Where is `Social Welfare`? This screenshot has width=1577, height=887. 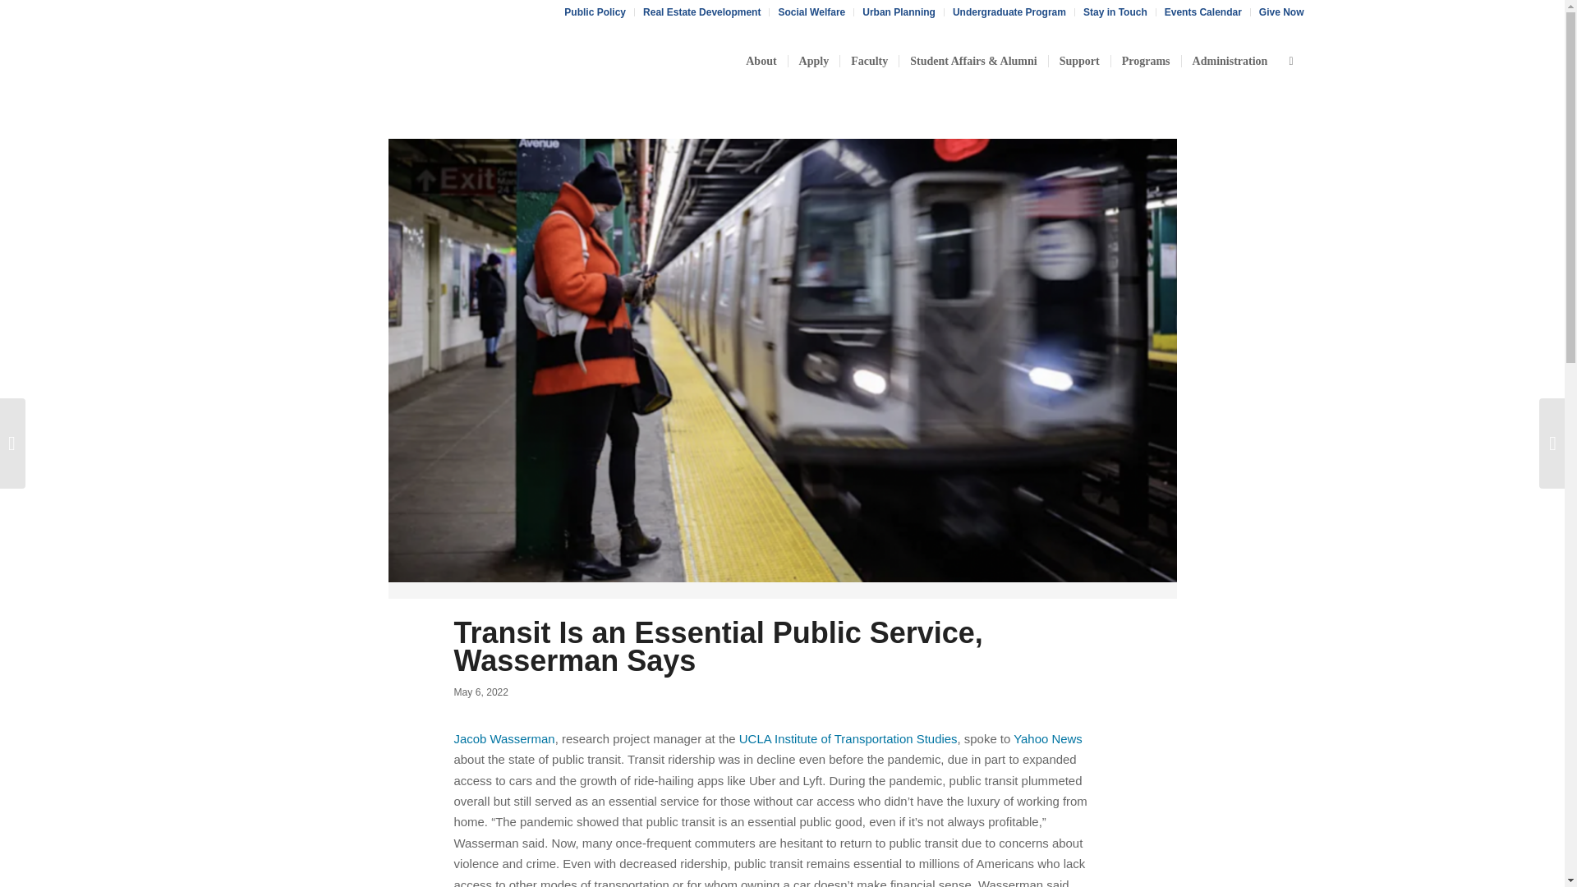
Social Welfare is located at coordinates (811, 12).